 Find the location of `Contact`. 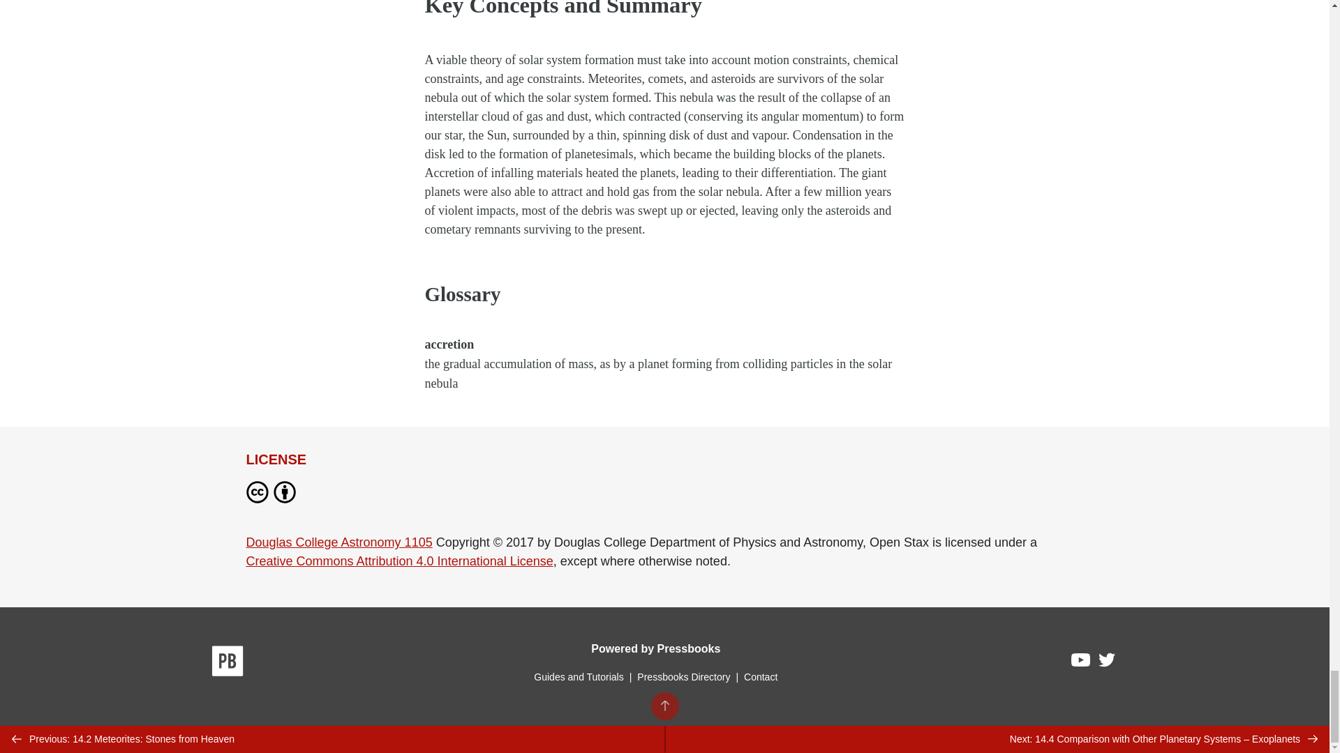

Contact is located at coordinates (760, 676).